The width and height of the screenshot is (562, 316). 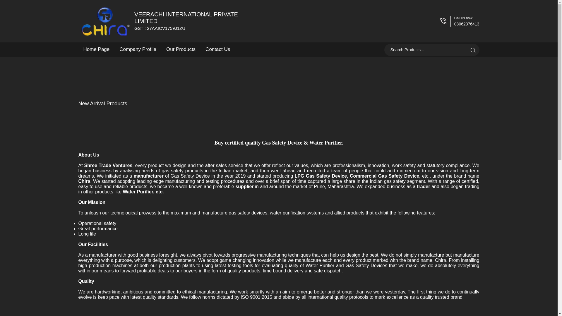 What do you see at coordinates (138, 49) in the screenshot?
I see `Contact Us` at bounding box center [138, 49].